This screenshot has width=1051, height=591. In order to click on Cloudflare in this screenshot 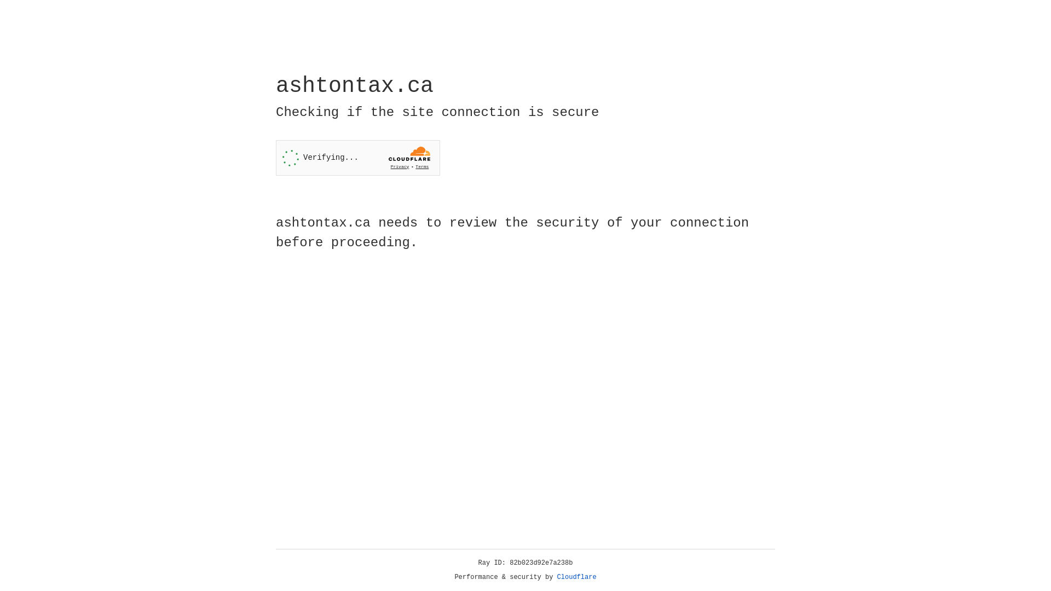, I will do `click(577, 577)`.